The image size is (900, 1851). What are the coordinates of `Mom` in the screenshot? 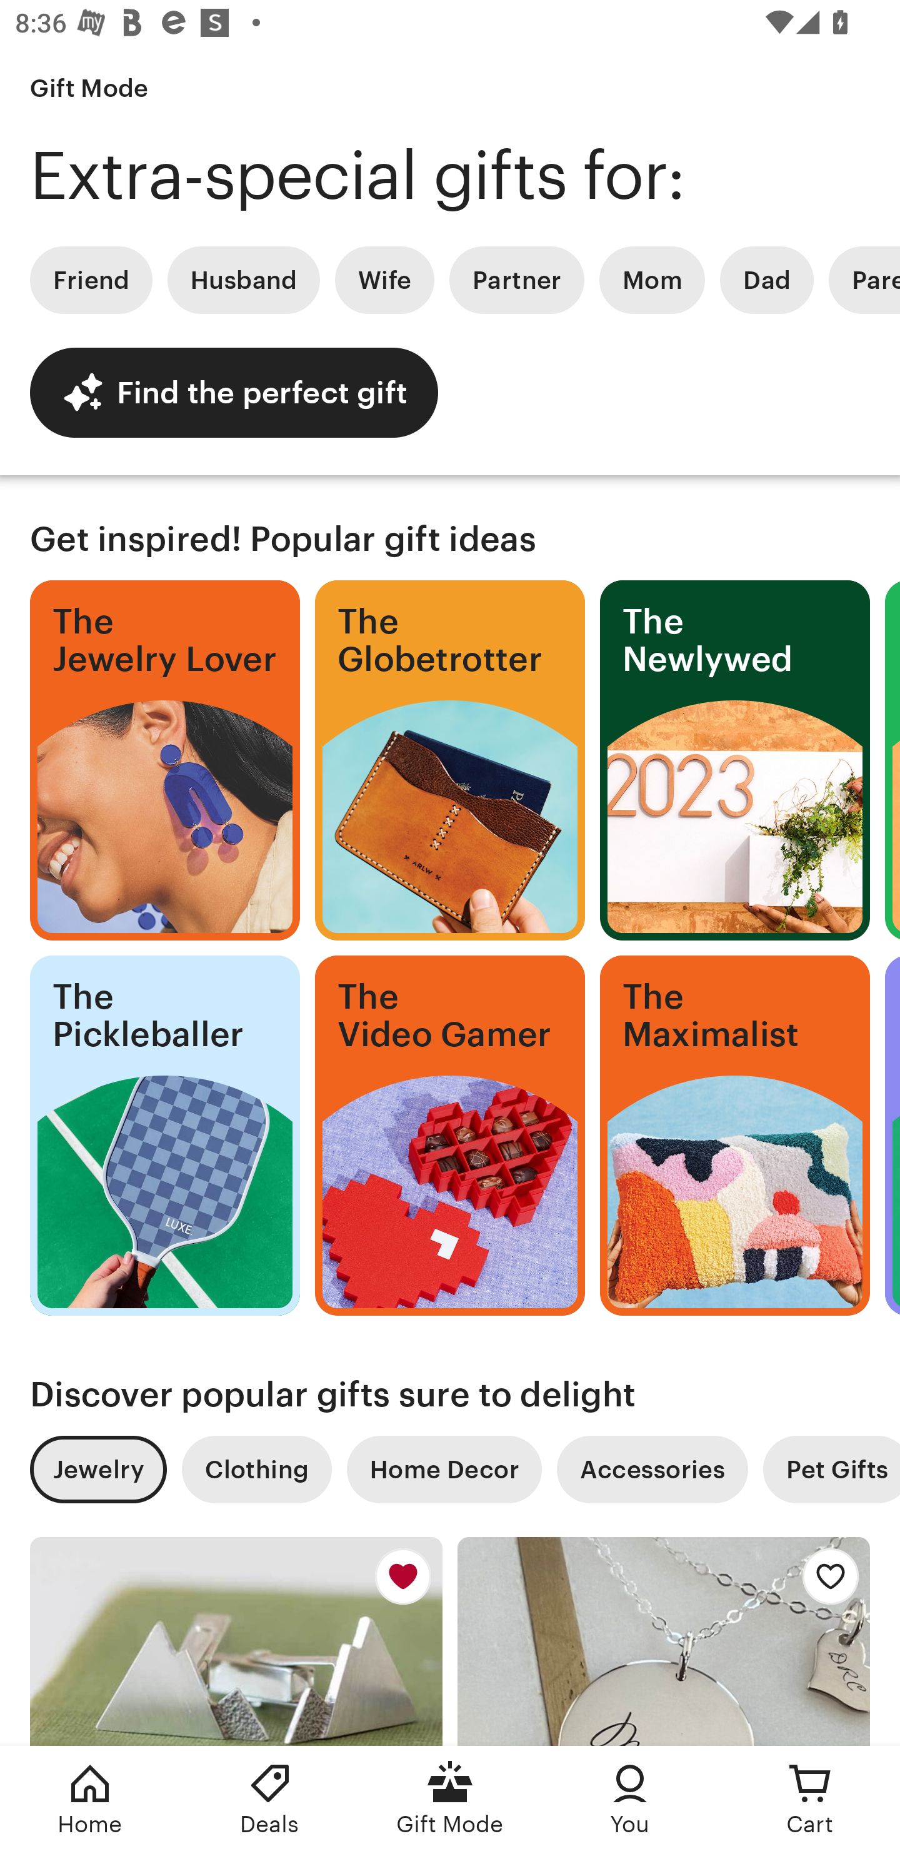 It's located at (652, 280).